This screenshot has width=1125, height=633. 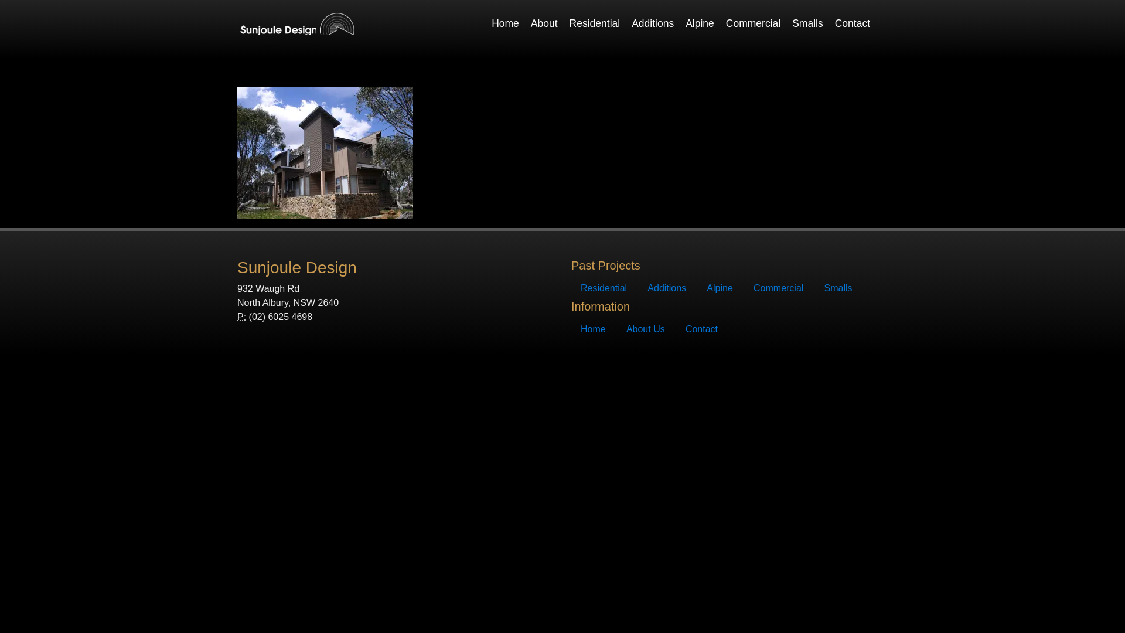 What do you see at coordinates (853, 23) in the screenshot?
I see `Contact` at bounding box center [853, 23].